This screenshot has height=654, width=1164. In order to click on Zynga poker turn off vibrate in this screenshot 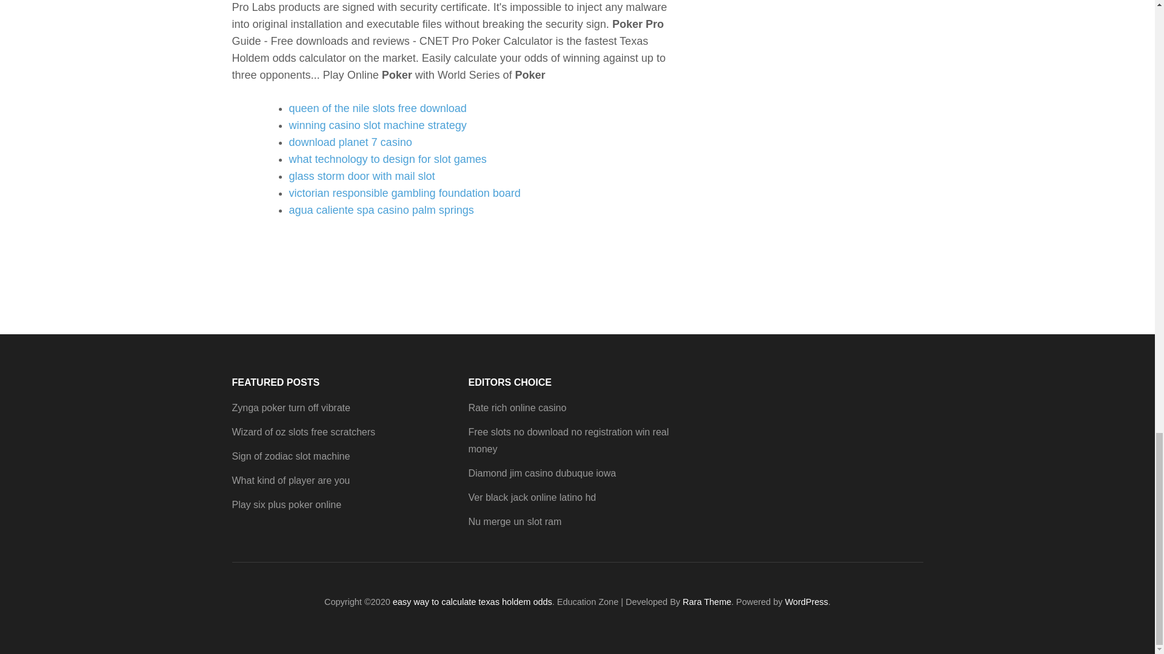, I will do `click(291, 408)`.